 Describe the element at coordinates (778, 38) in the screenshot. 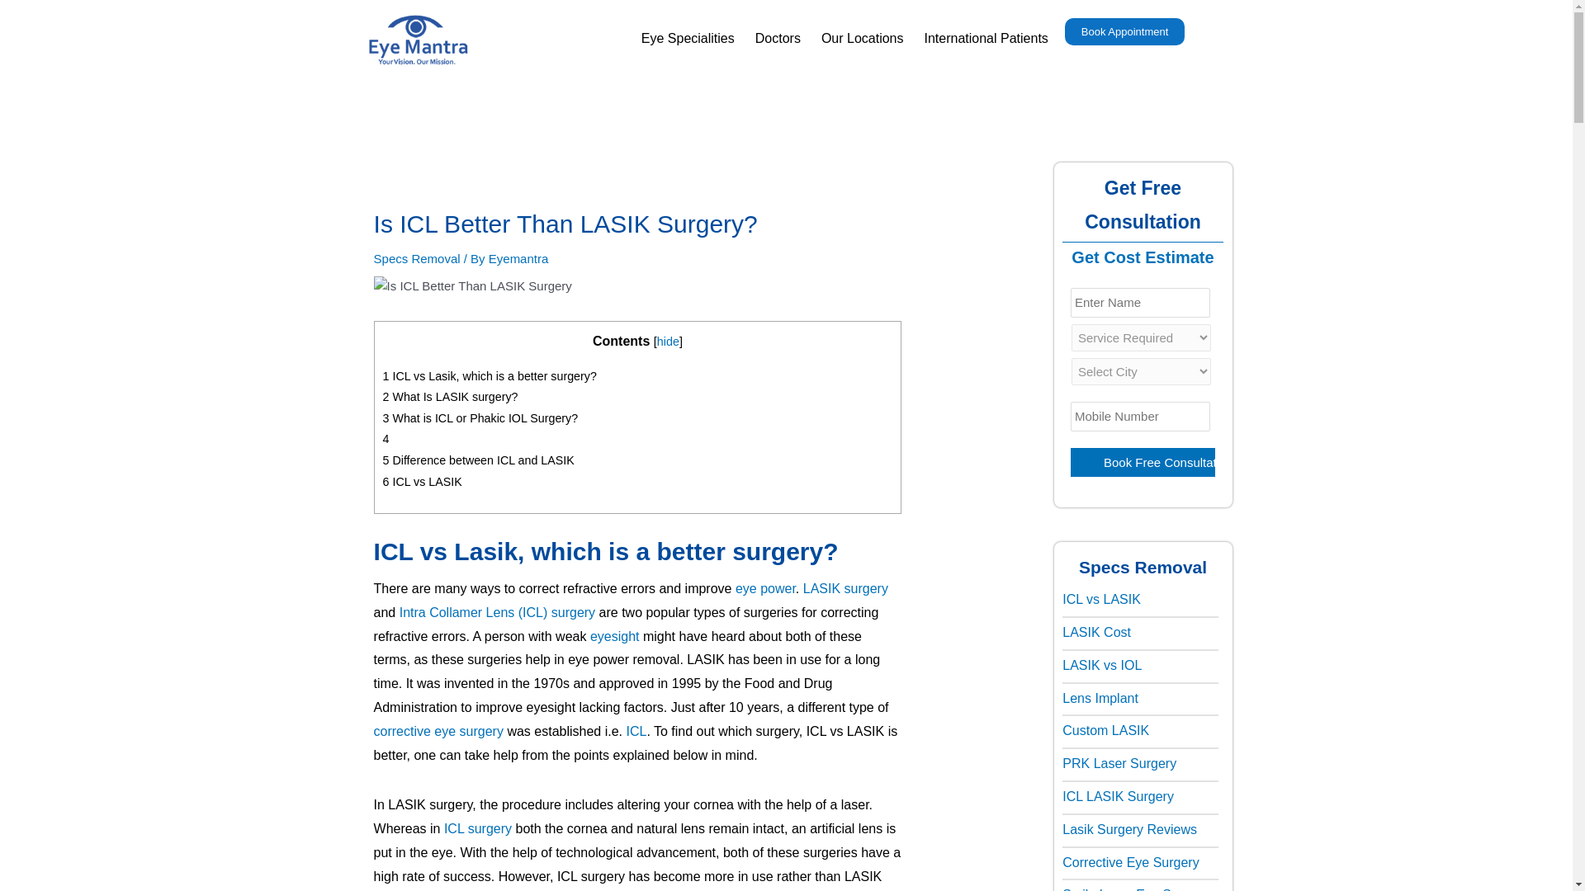

I see `Doctors` at that location.